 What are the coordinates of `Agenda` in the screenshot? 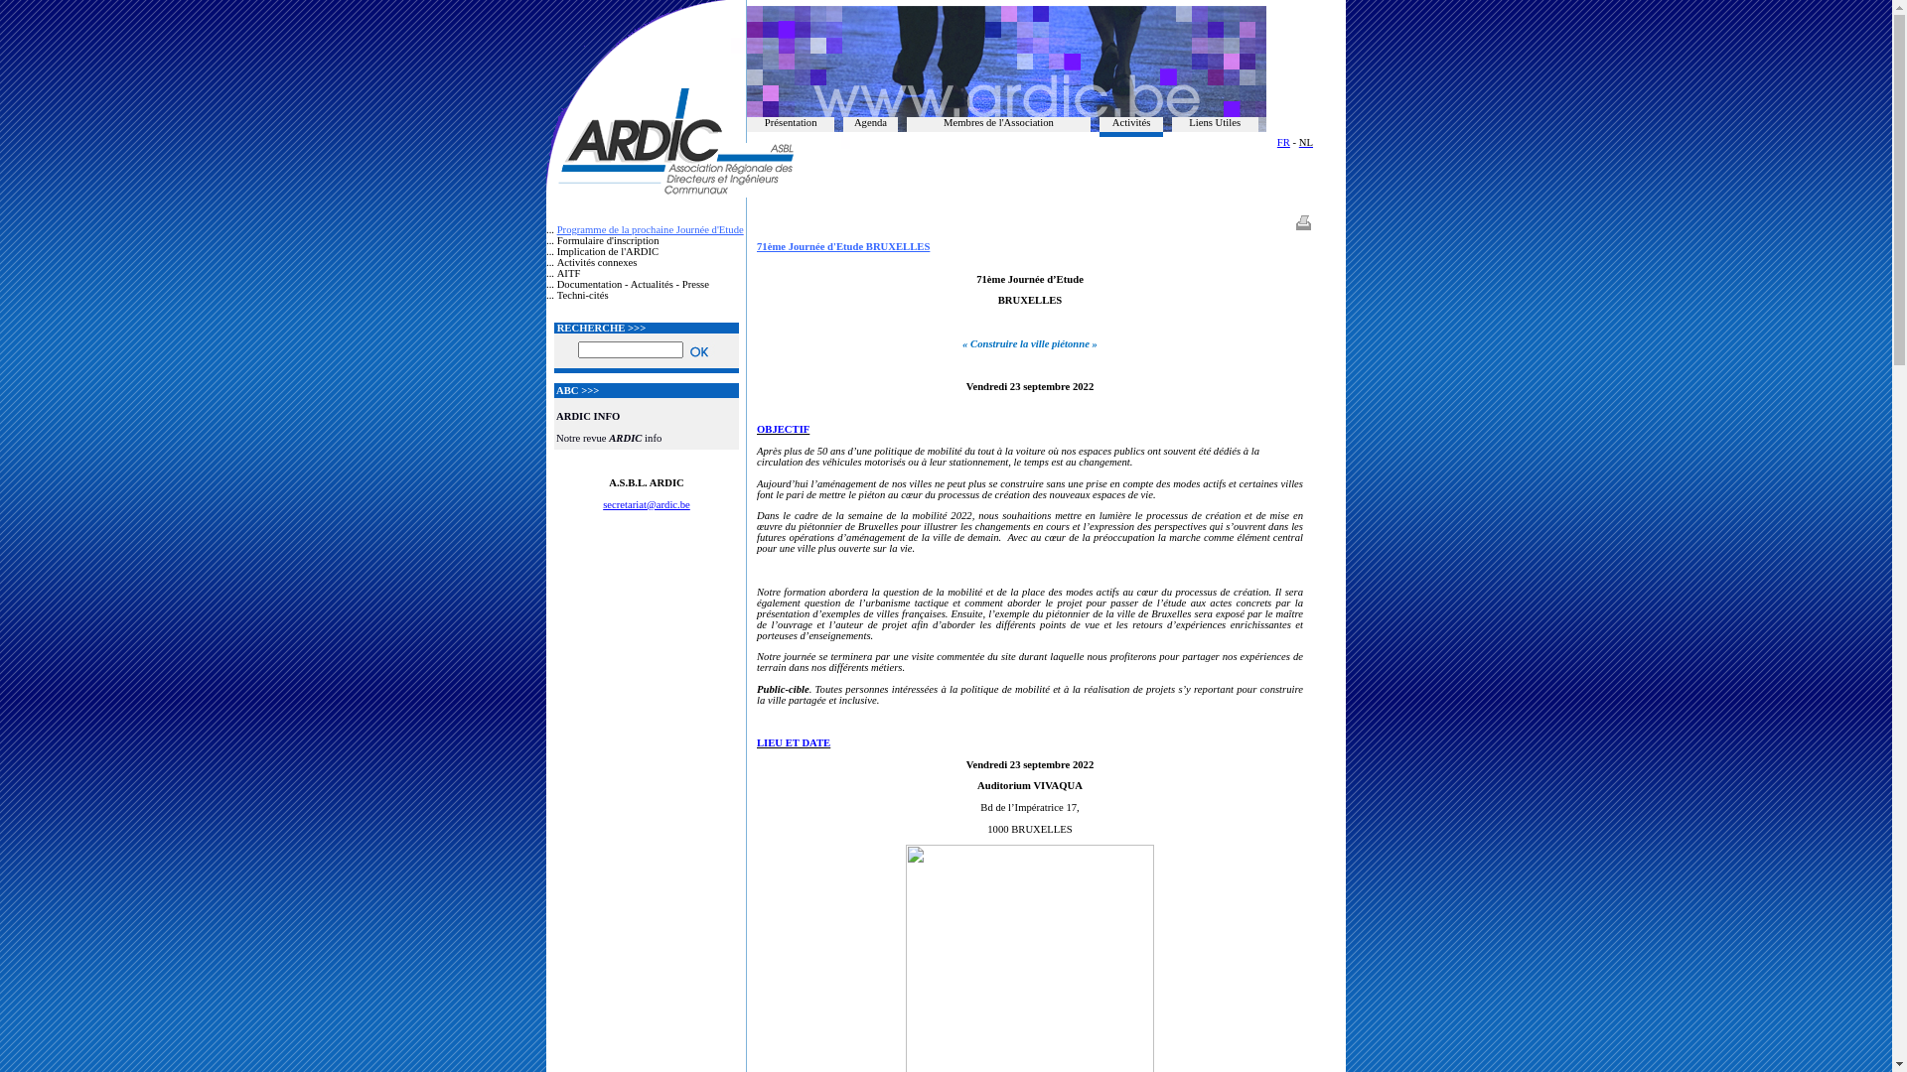 It's located at (870, 123).